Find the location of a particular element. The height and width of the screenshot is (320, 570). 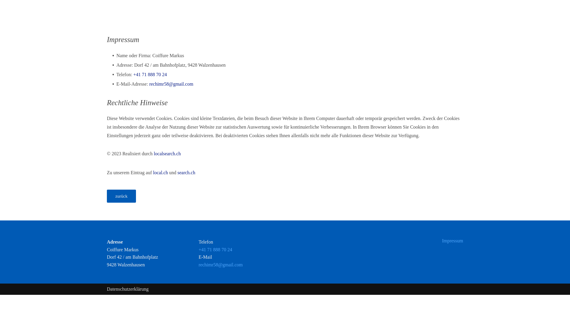

search.ch is located at coordinates (186, 172).